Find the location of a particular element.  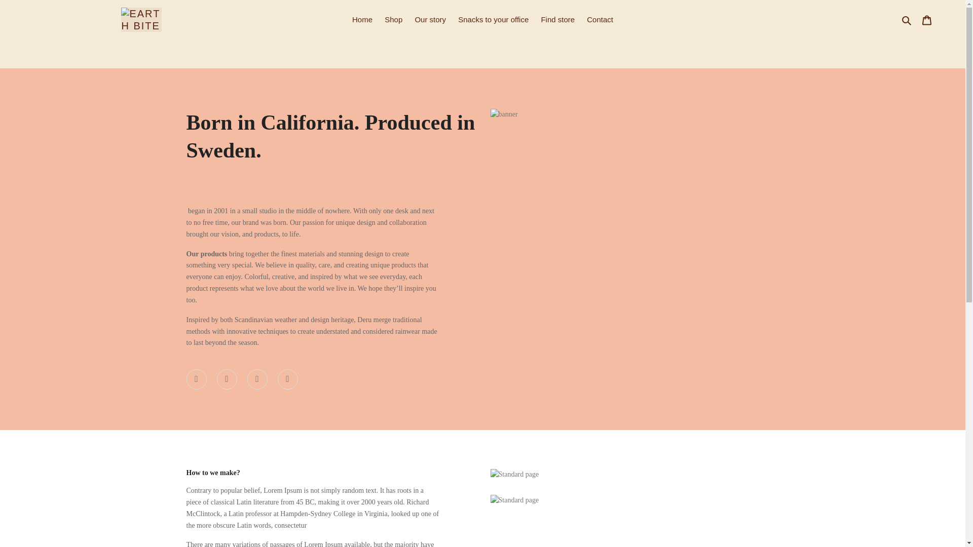

Home is located at coordinates (362, 20).